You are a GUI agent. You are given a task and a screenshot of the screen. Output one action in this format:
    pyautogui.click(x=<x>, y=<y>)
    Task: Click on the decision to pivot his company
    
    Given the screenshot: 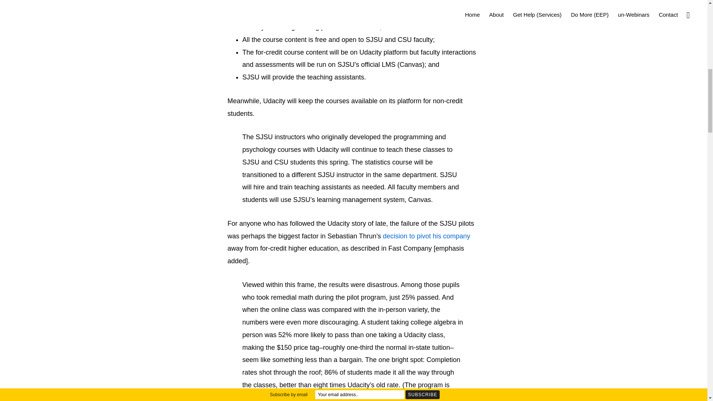 What is the action you would take?
    pyautogui.click(x=426, y=236)
    